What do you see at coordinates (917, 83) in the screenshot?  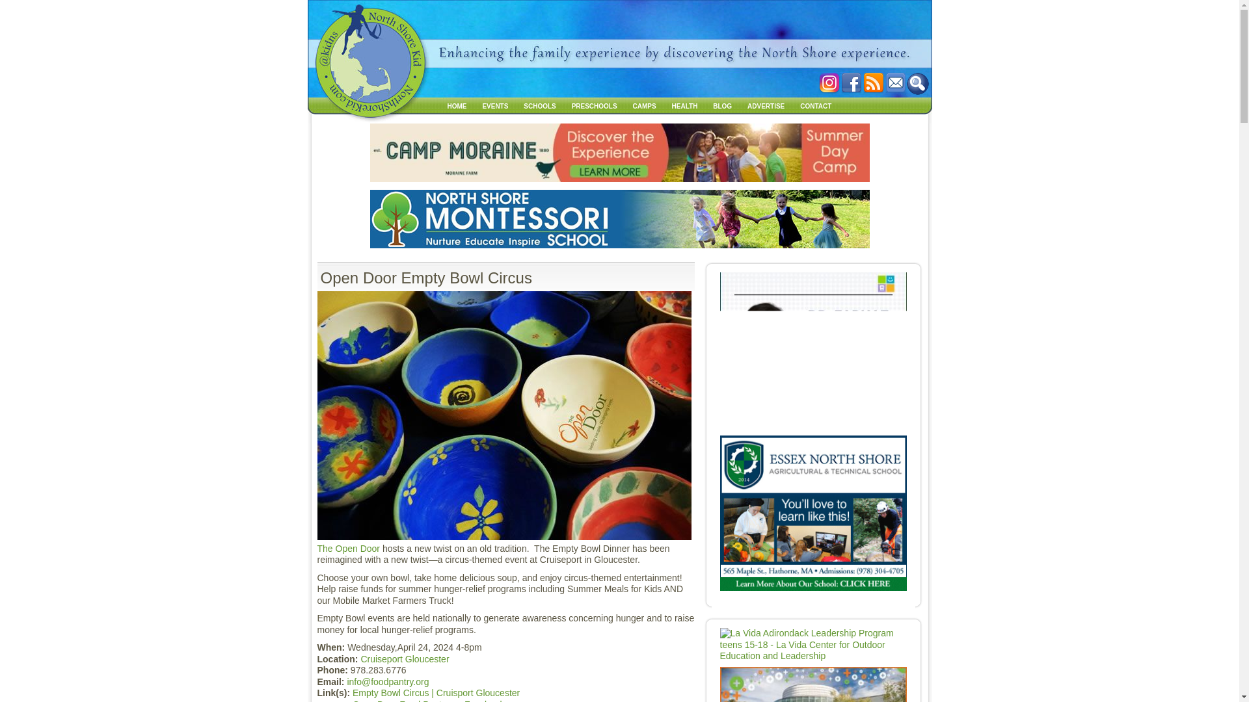 I see `Search North Shore Kid` at bounding box center [917, 83].